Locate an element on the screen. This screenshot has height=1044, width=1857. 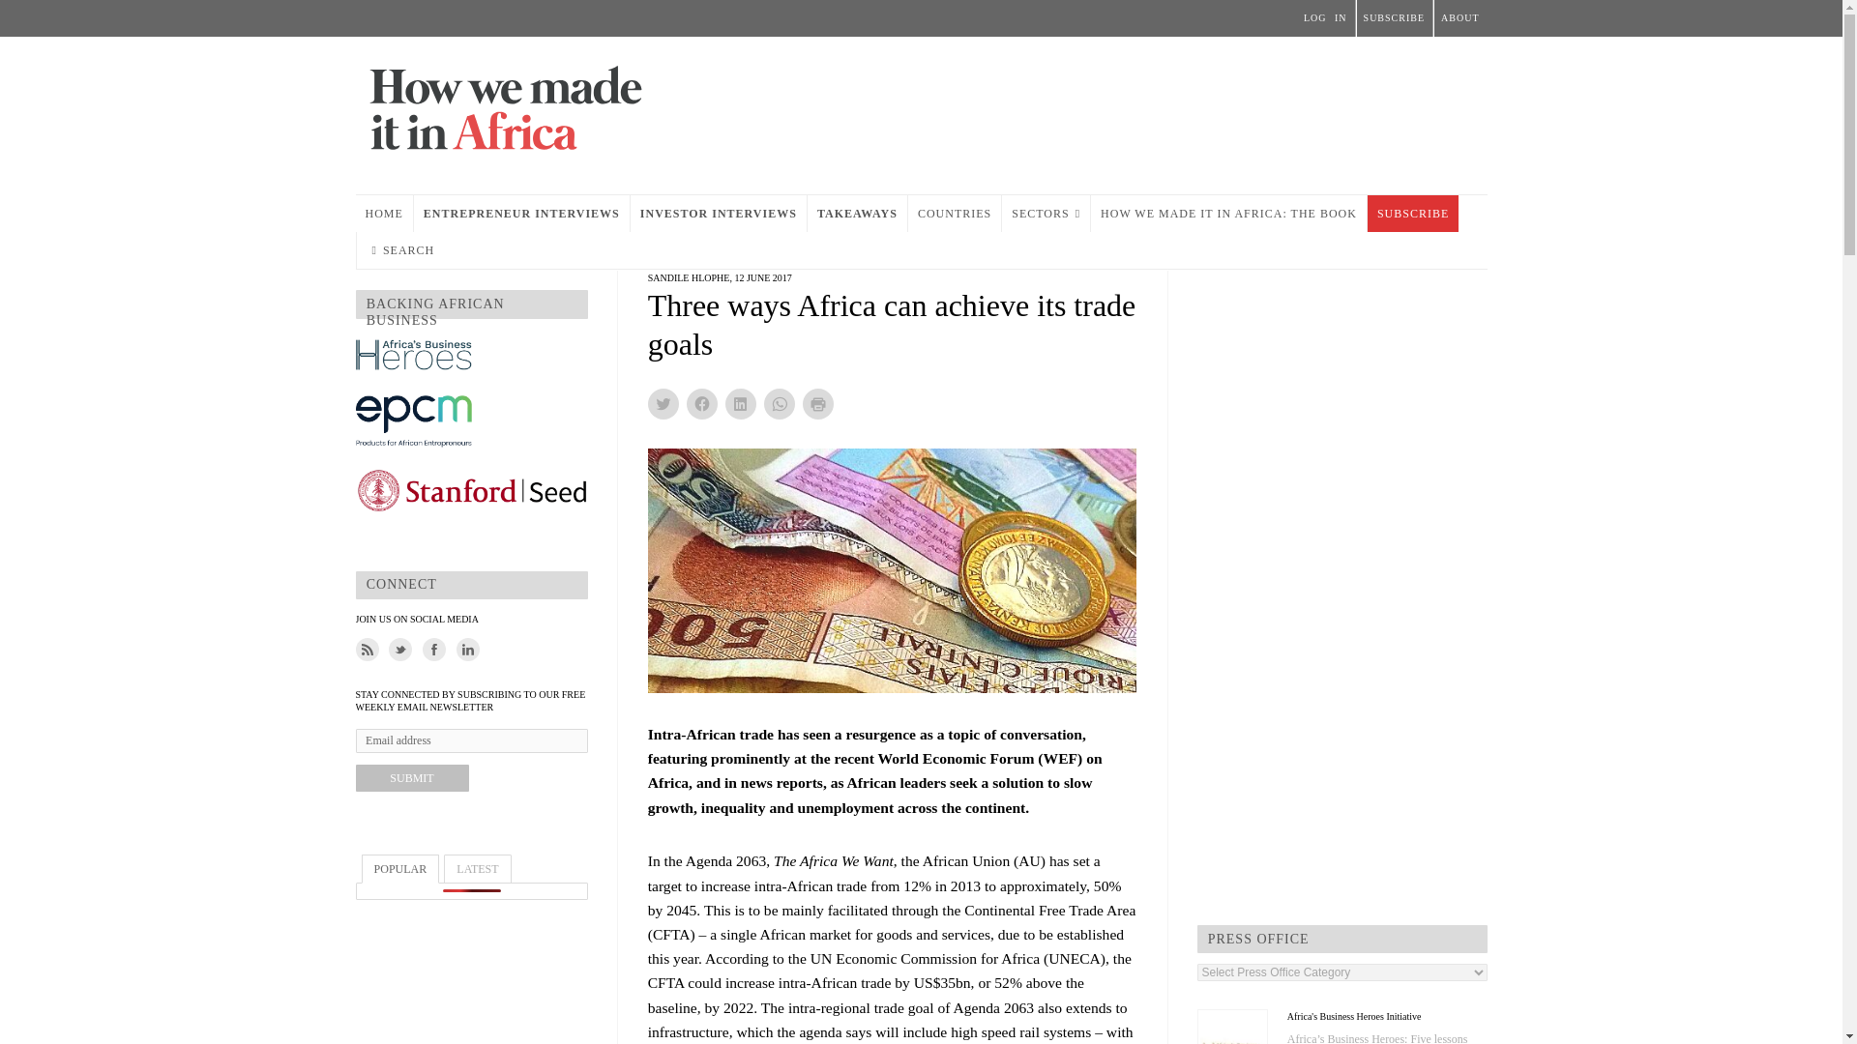
3rd party ad content is located at coordinates (1135, 110).